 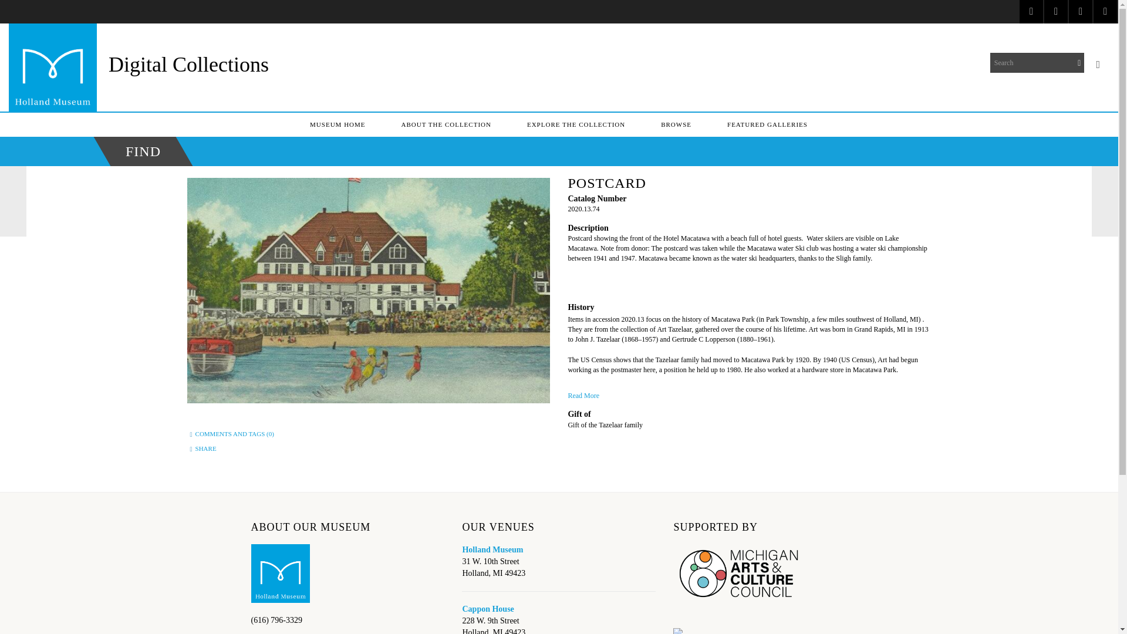 I want to click on BROWSE, so click(x=676, y=124).